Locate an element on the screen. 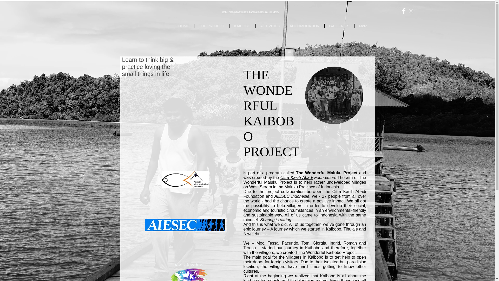  ACTIVITIES is located at coordinates (270, 26).